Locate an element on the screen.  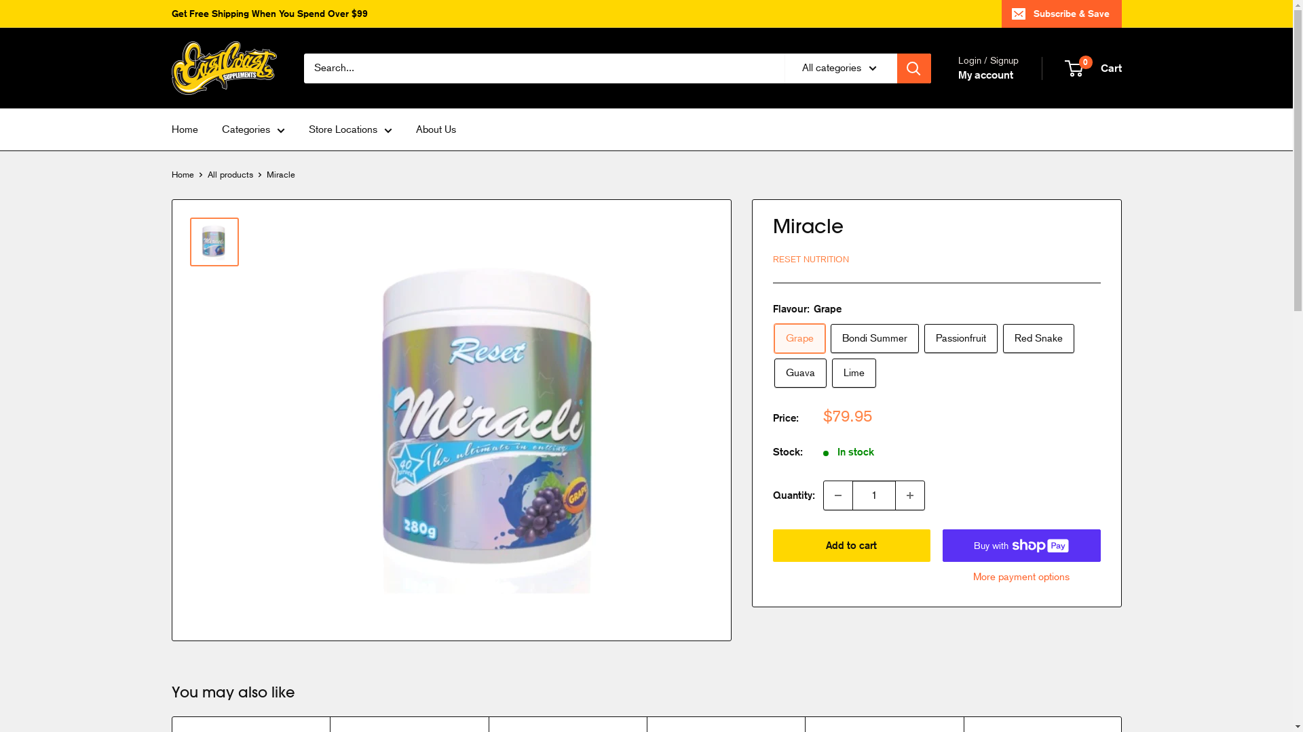
Home is located at coordinates (182, 175).